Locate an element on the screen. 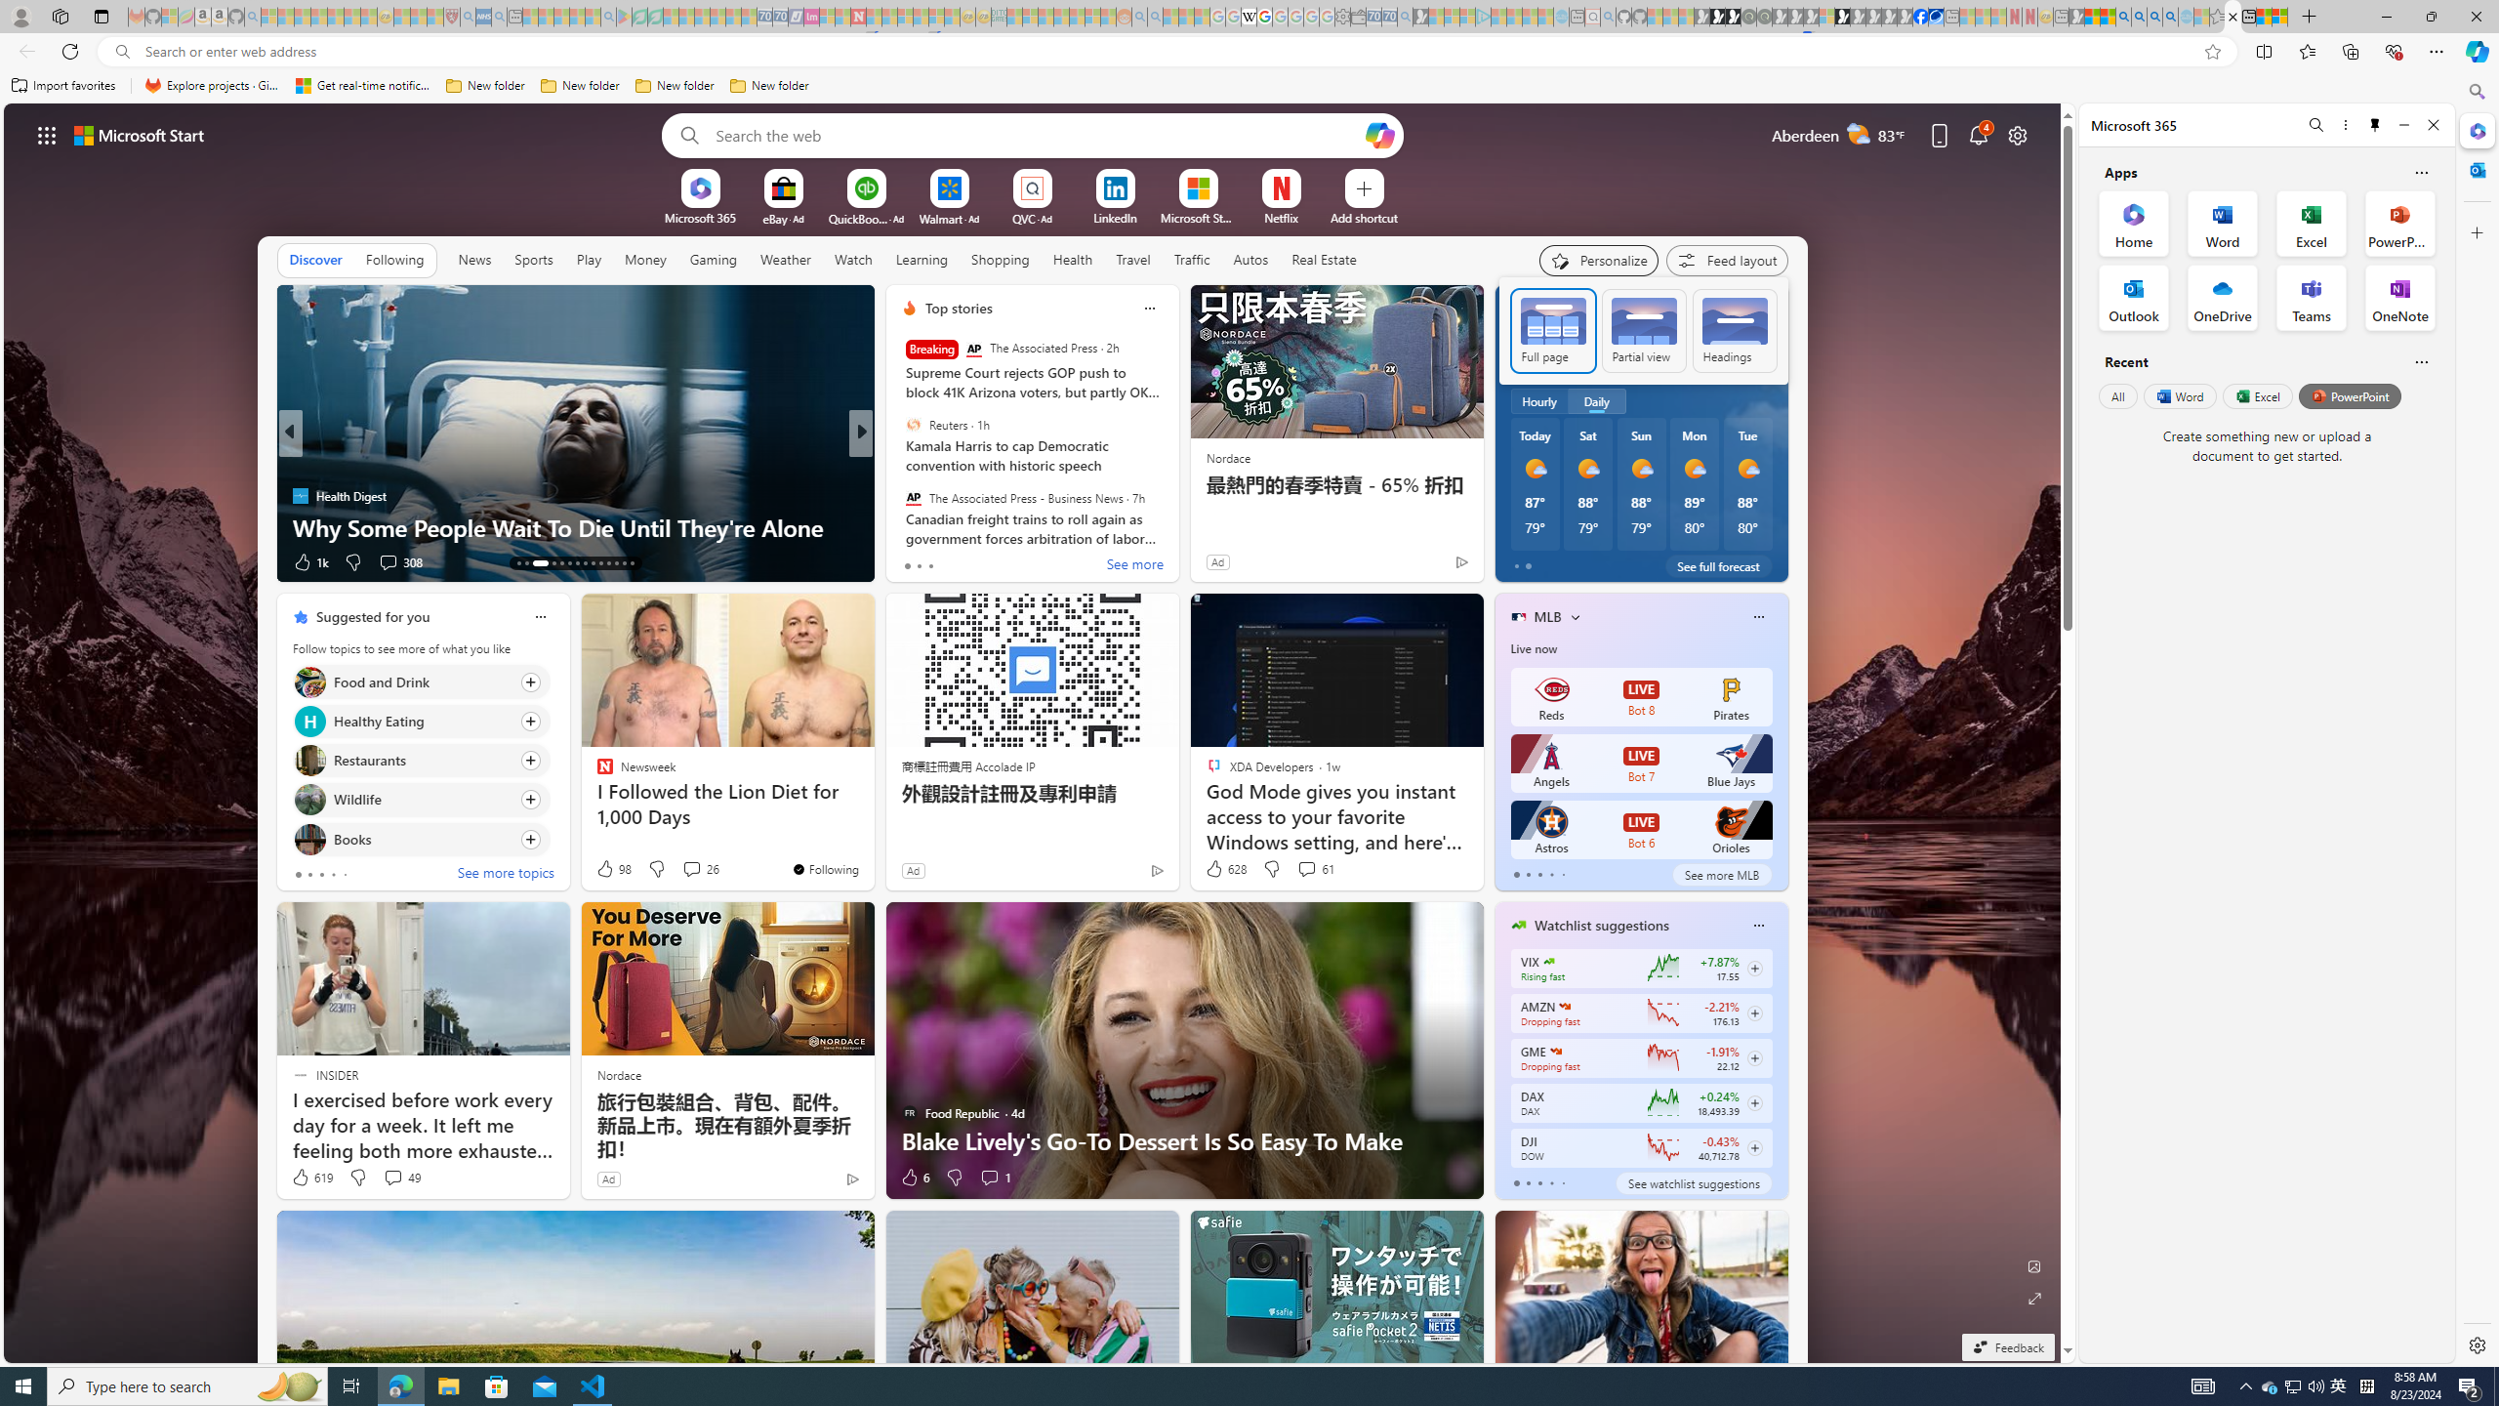  View comments 67 Comment is located at coordinates (990, 561).